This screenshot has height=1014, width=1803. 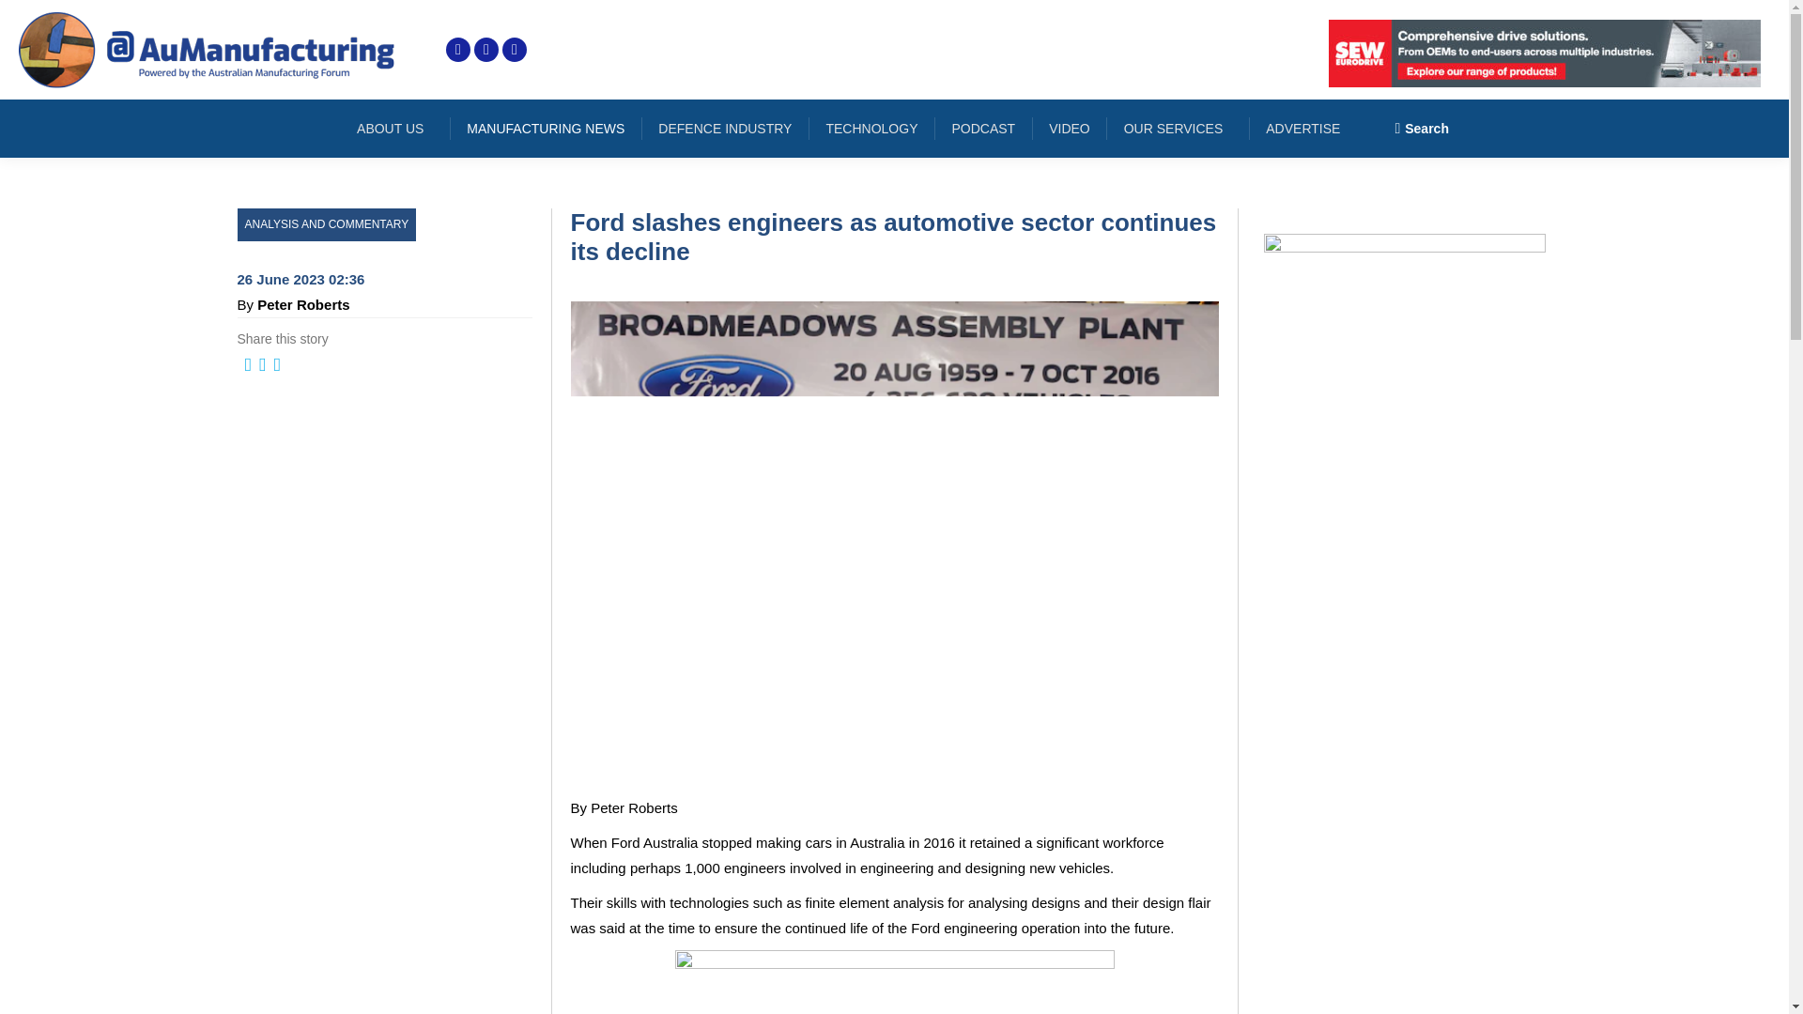 I want to click on X page opens in new window, so click(x=458, y=49).